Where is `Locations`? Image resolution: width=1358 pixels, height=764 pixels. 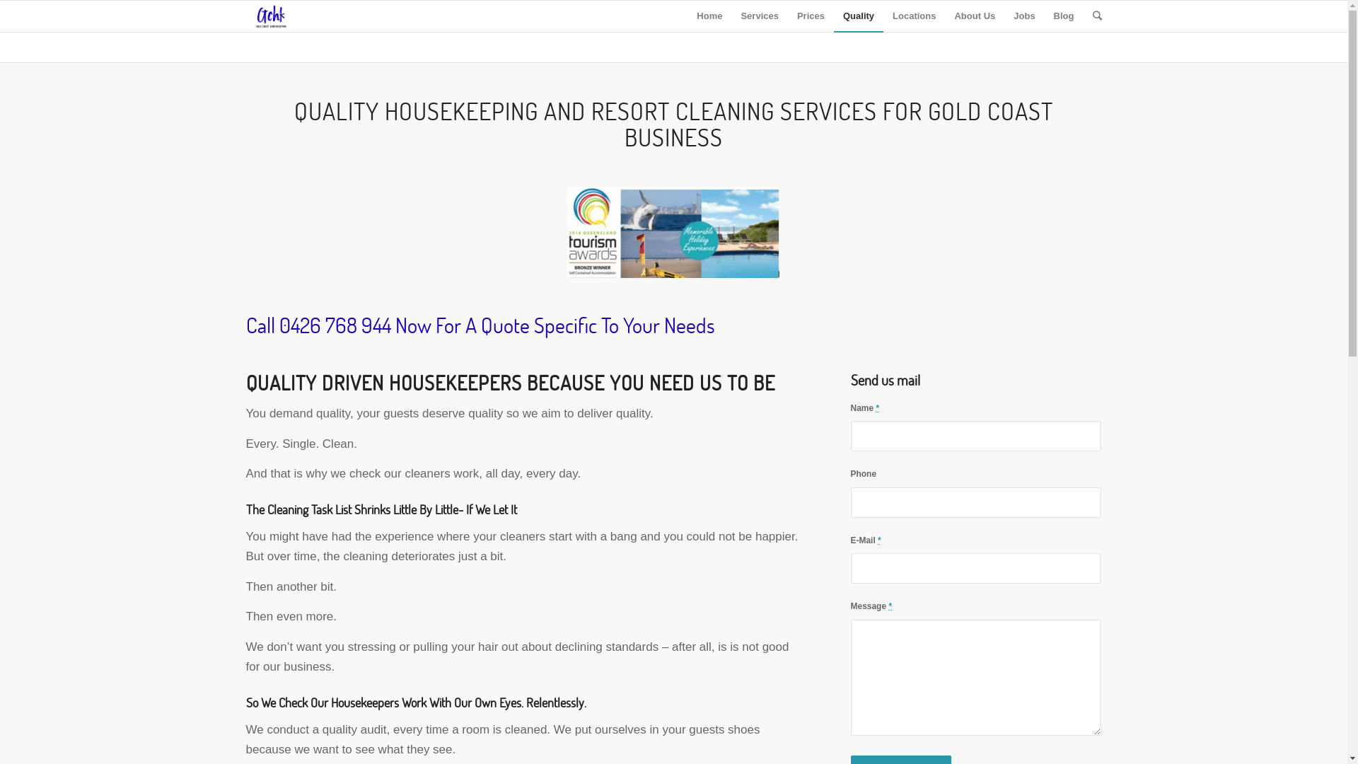
Locations is located at coordinates (914, 16).